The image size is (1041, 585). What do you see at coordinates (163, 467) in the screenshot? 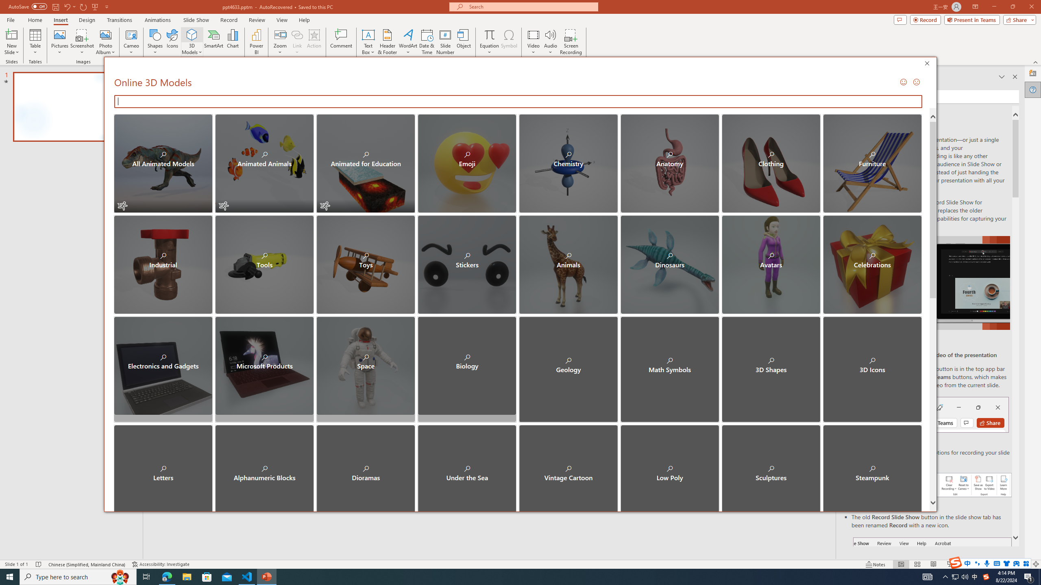
I see `Letters` at bounding box center [163, 467].